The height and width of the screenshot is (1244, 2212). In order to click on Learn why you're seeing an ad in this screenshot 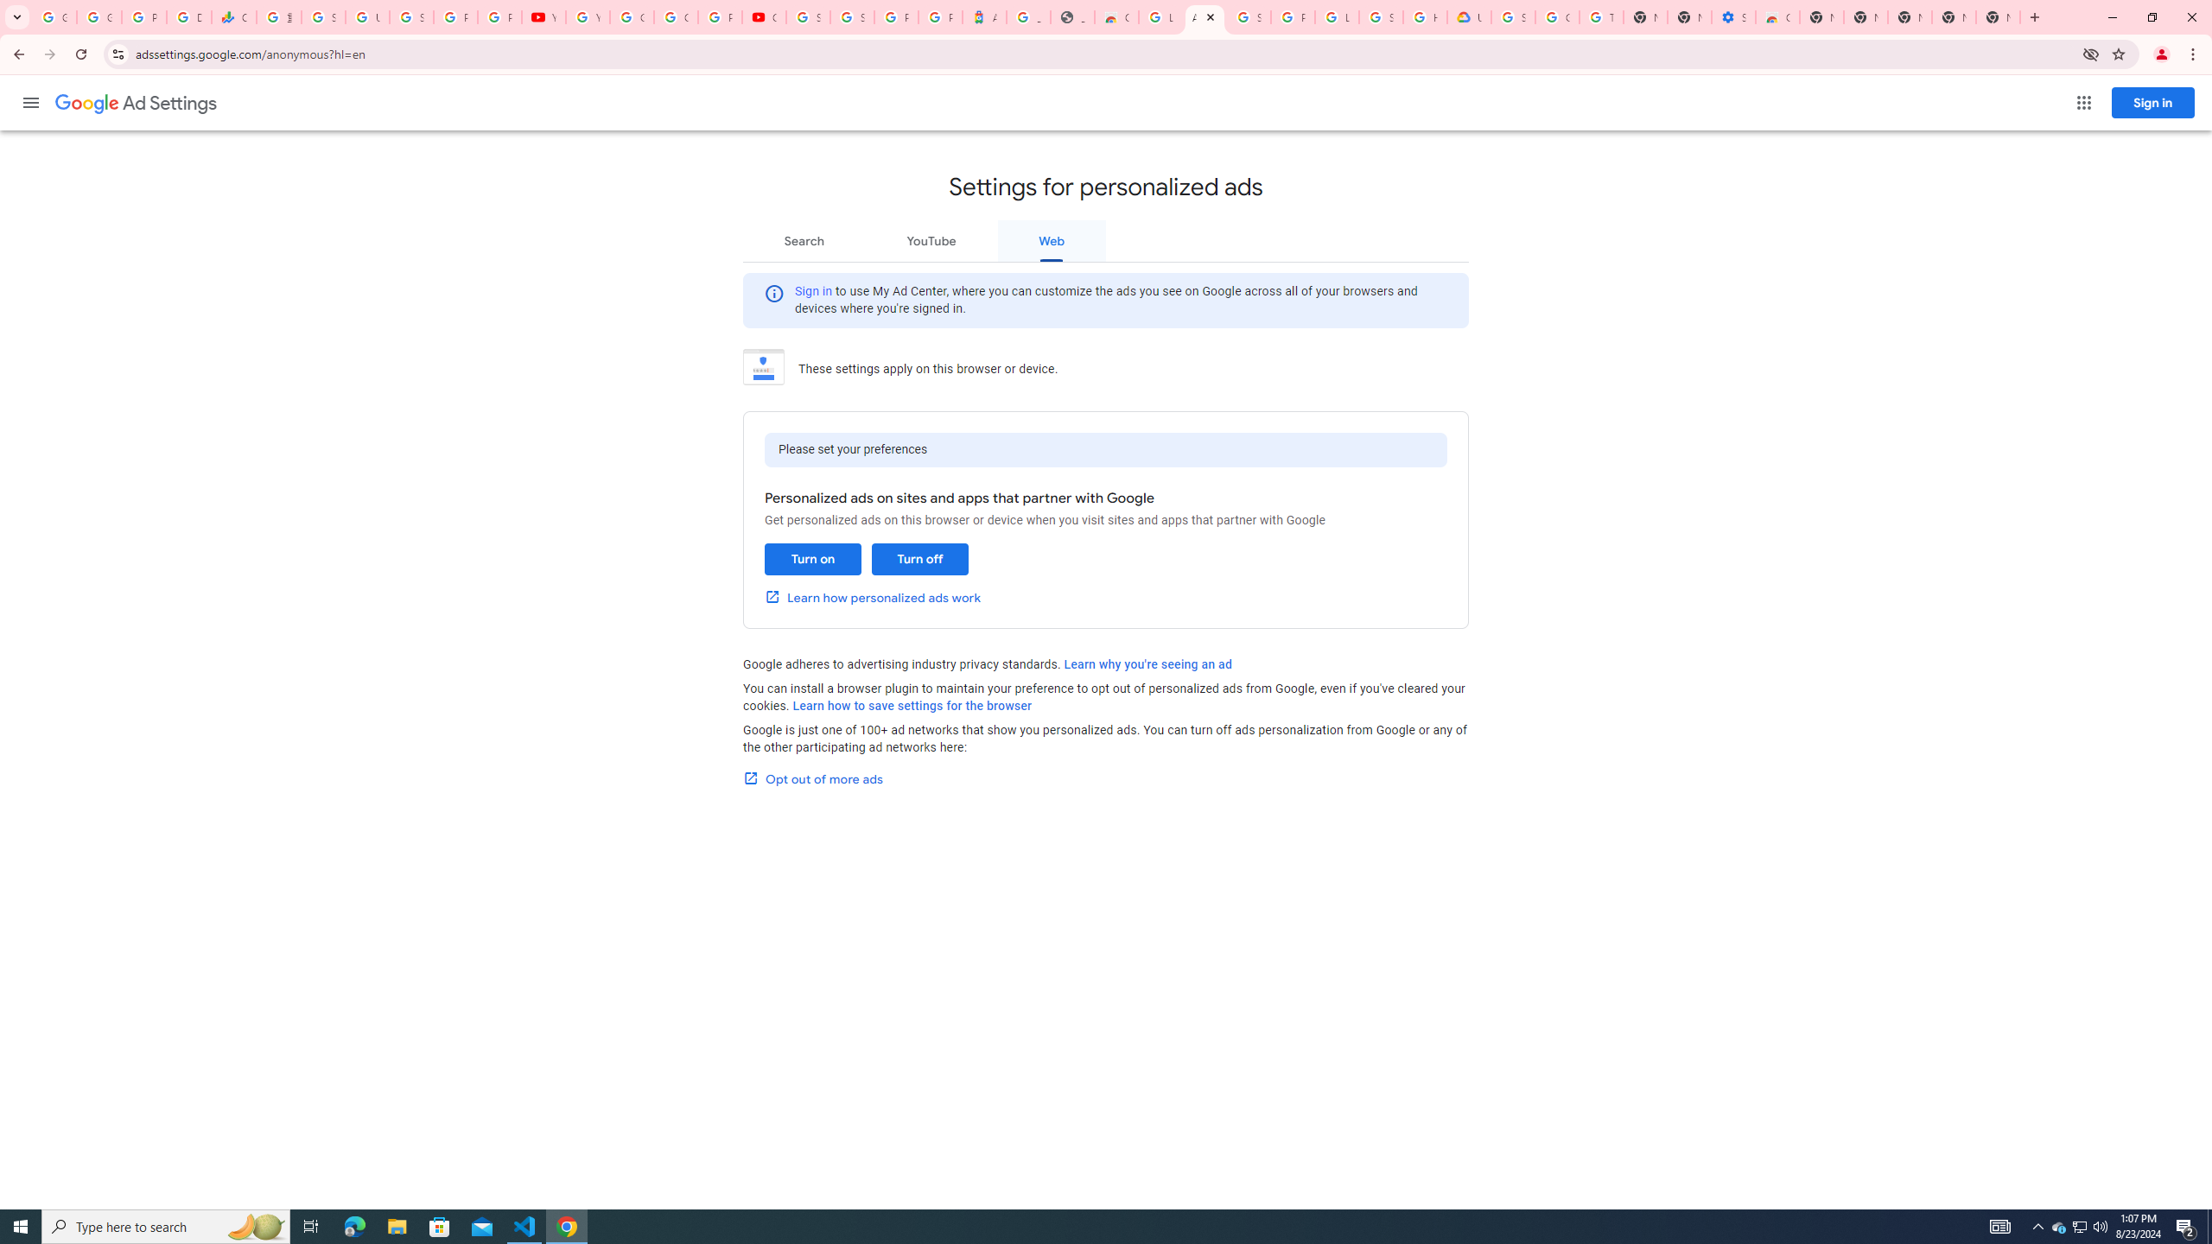, I will do `click(1147, 663)`.